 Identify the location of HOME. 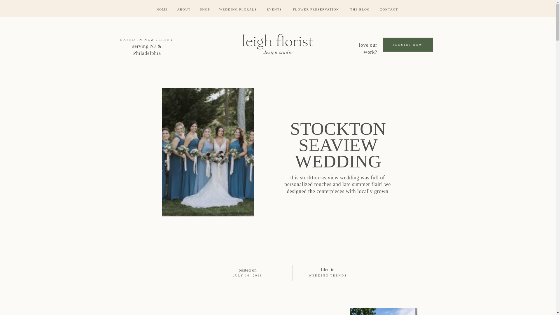
(162, 9).